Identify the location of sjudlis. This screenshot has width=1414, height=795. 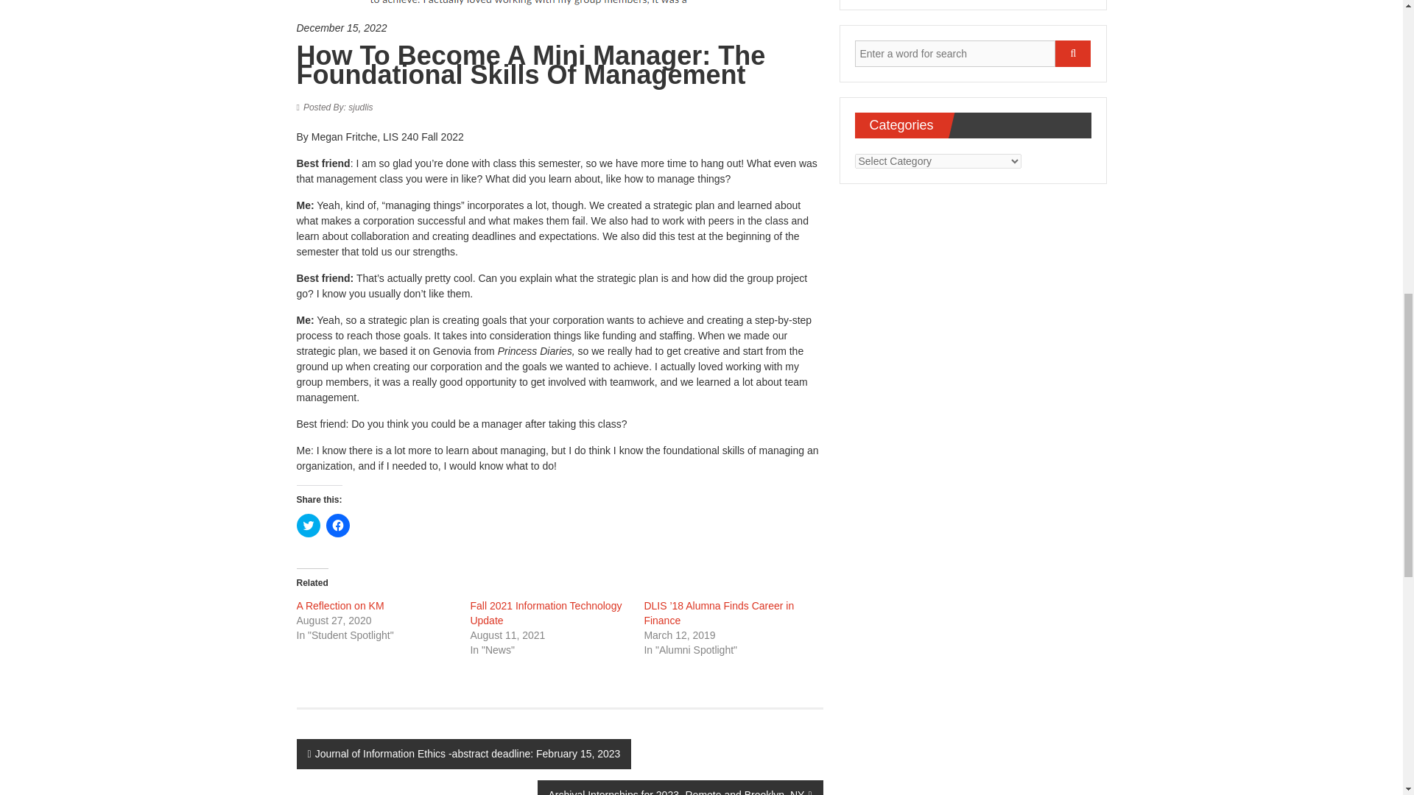
(338, 107).